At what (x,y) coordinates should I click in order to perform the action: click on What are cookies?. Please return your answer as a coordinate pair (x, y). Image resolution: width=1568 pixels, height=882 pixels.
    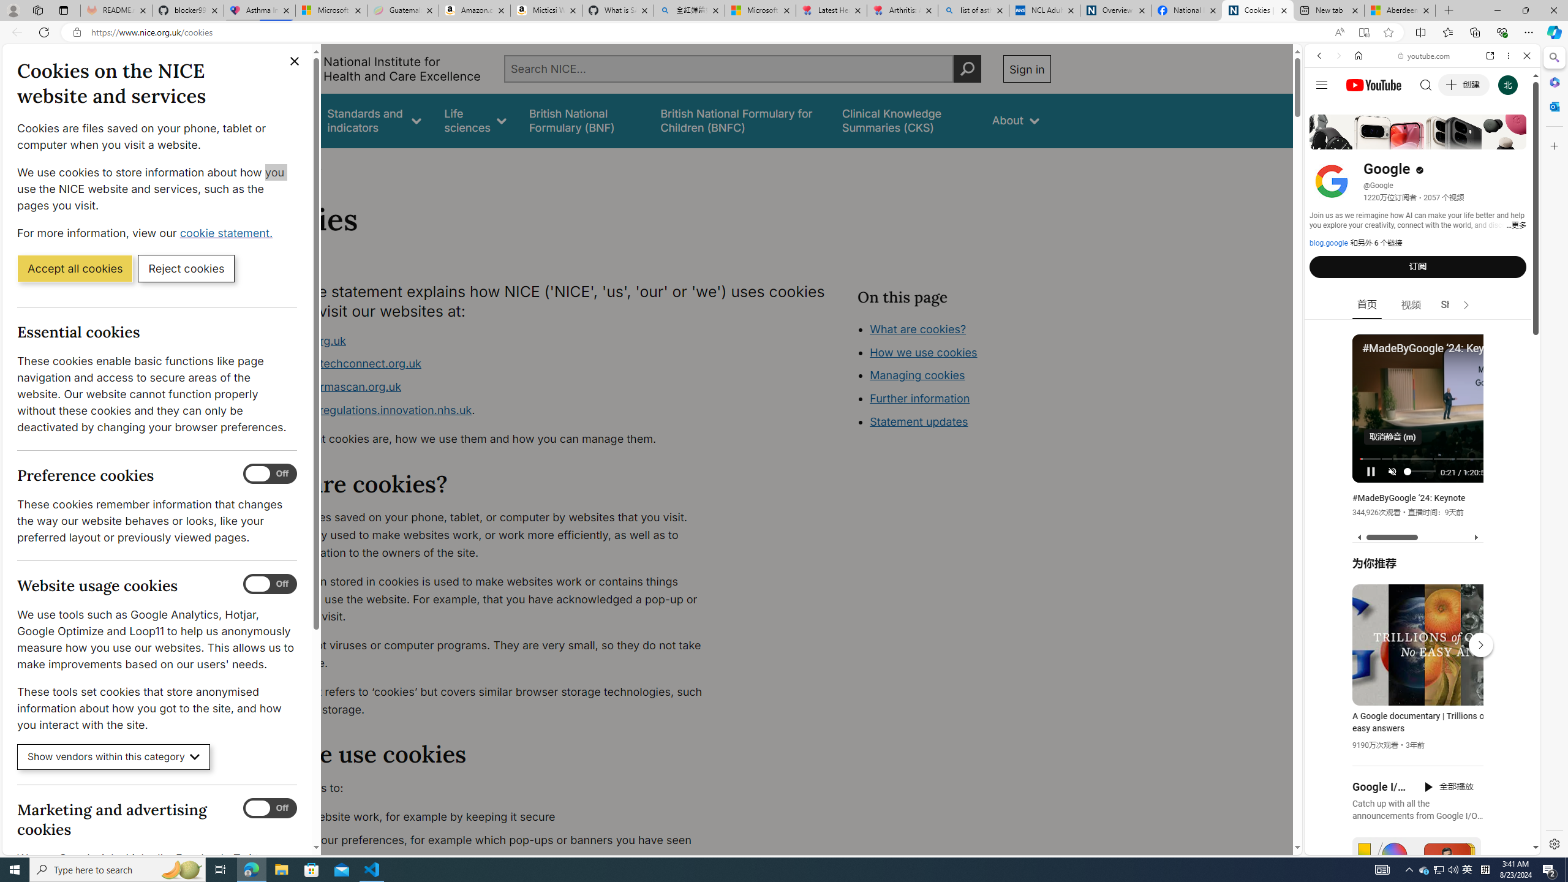
    Looking at the image, I should click on (918, 328).